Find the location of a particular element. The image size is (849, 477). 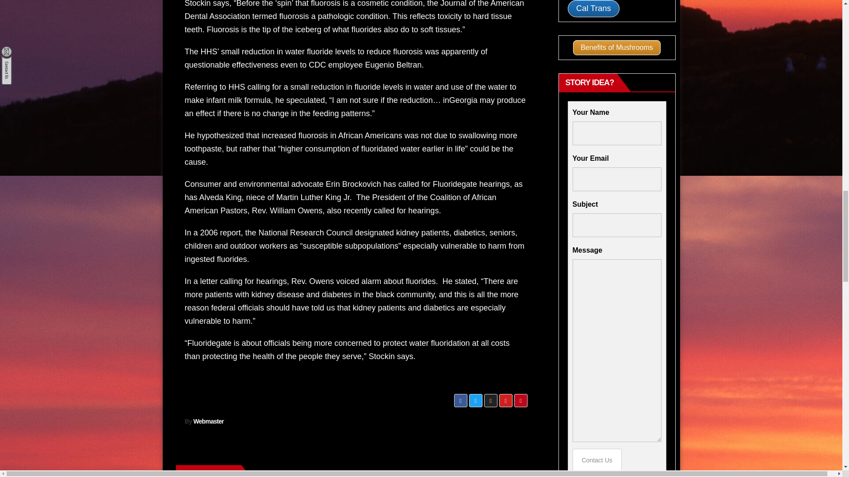

Webmaster is located at coordinates (209, 421).